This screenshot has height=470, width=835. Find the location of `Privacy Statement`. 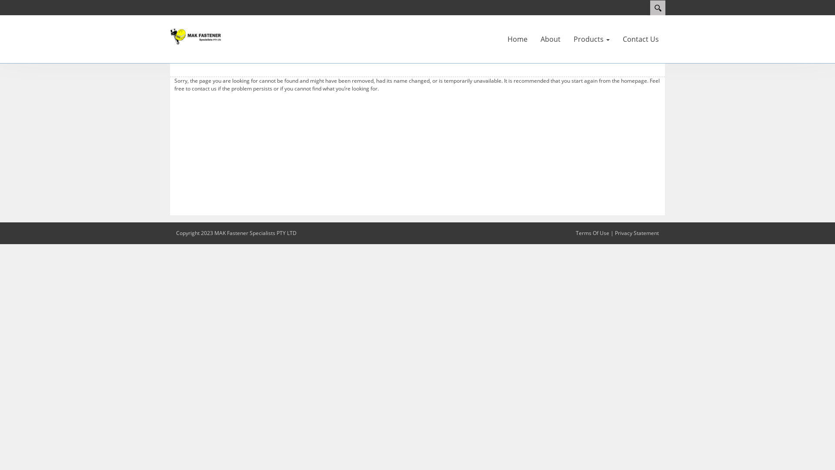

Privacy Statement is located at coordinates (637, 233).